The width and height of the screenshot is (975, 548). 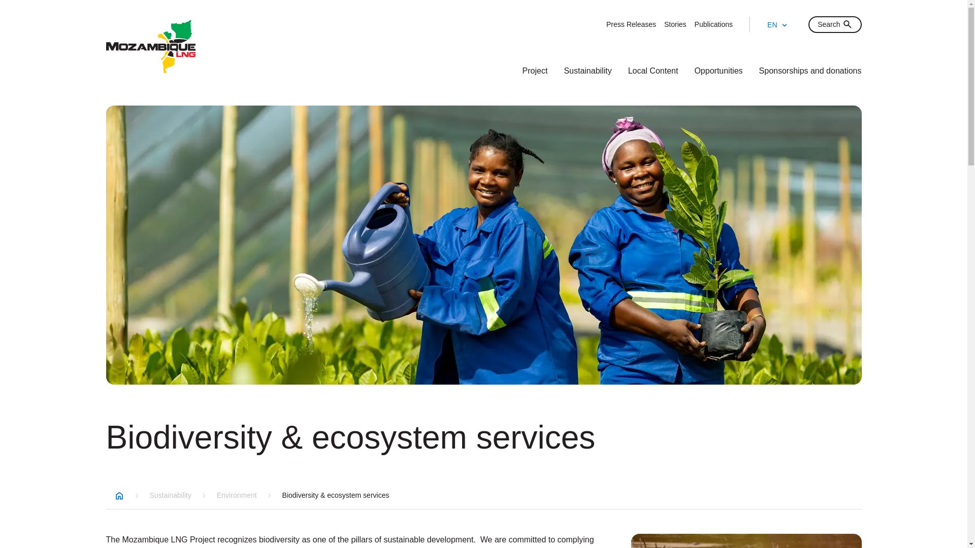 What do you see at coordinates (675, 24) in the screenshot?
I see `Stories` at bounding box center [675, 24].